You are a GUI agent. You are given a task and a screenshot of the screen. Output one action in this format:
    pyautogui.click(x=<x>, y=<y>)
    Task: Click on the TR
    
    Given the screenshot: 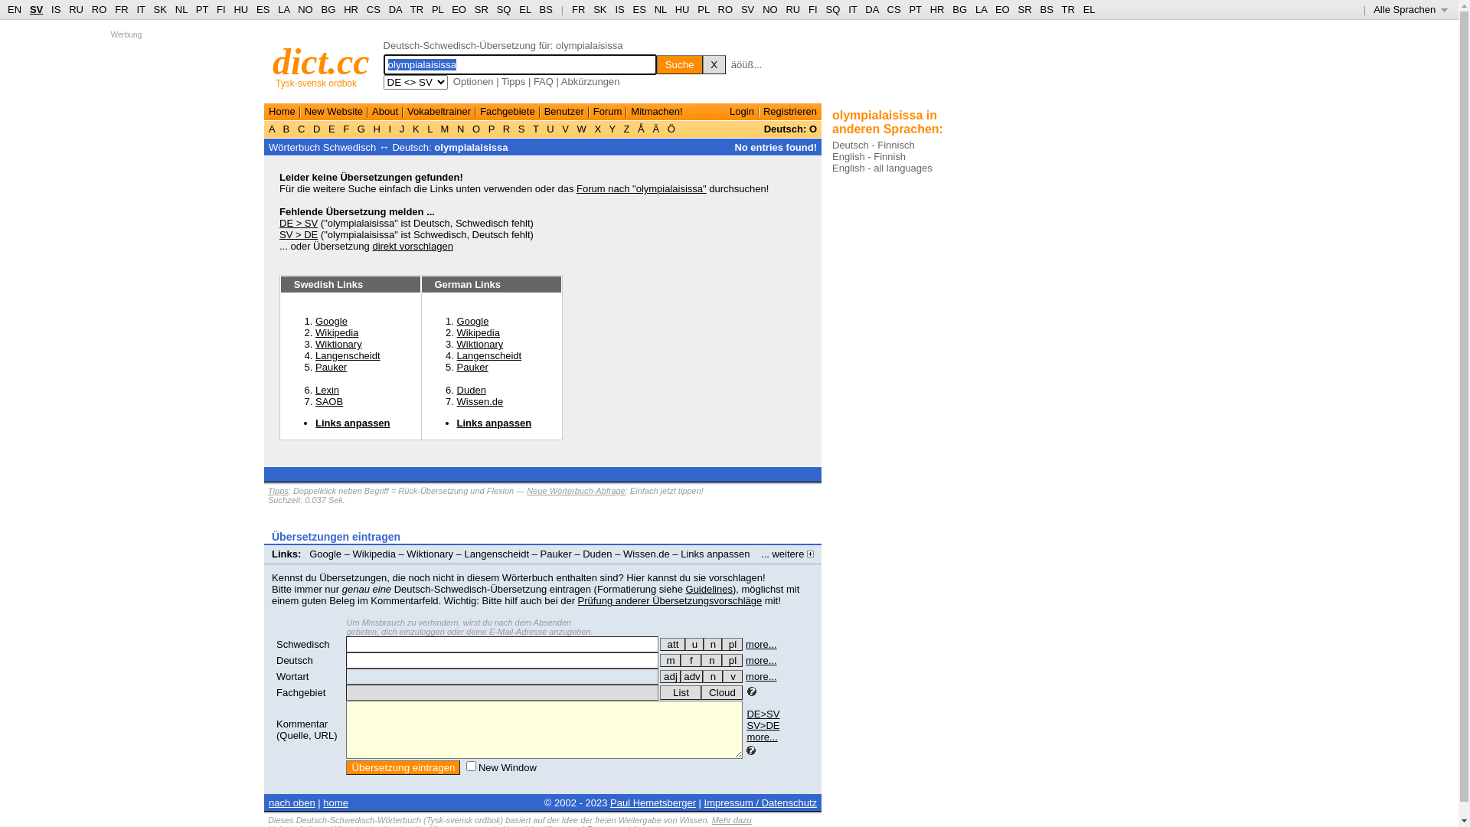 What is the action you would take?
    pyautogui.click(x=1067, y=9)
    